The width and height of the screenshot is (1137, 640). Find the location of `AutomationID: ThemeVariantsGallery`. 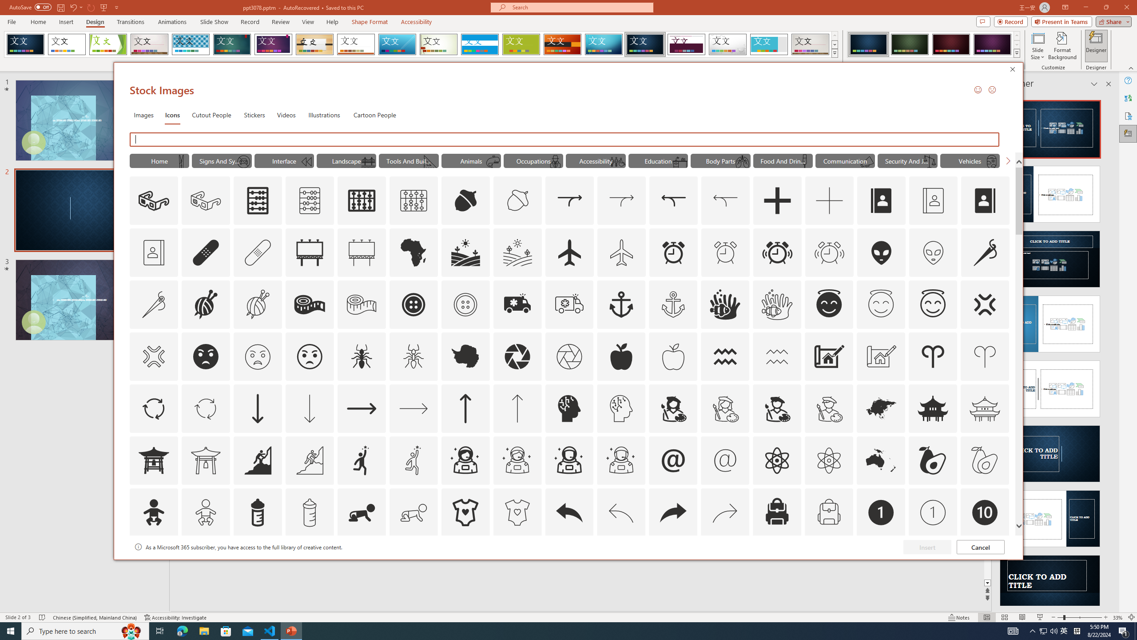

AutomationID: ThemeVariantsGallery is located at coordinates (934, 44).